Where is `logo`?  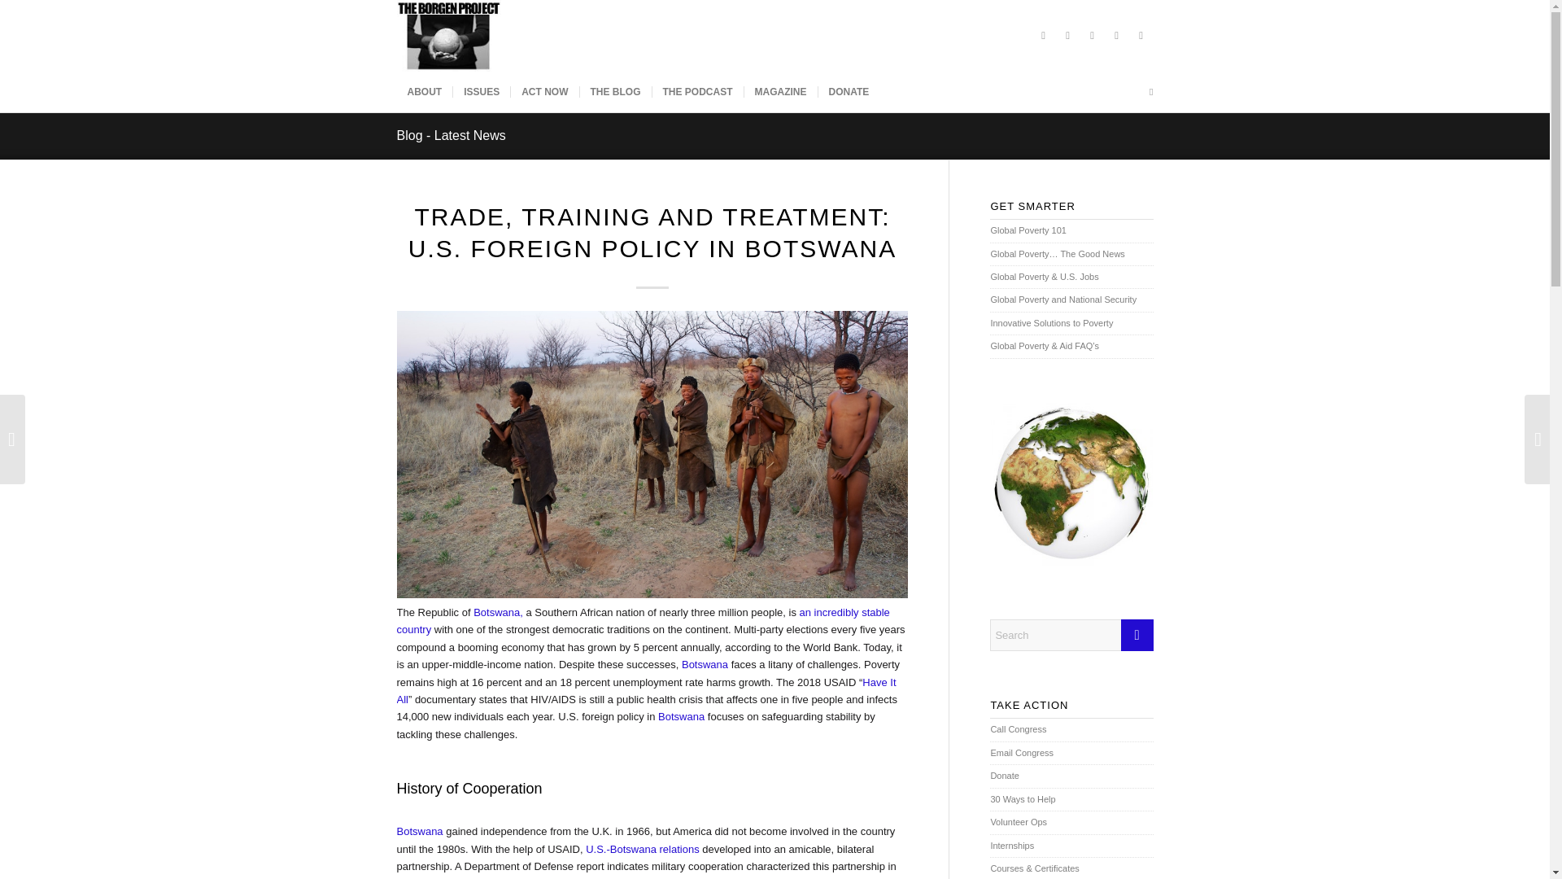 logo is located at coordinates (449, 36).